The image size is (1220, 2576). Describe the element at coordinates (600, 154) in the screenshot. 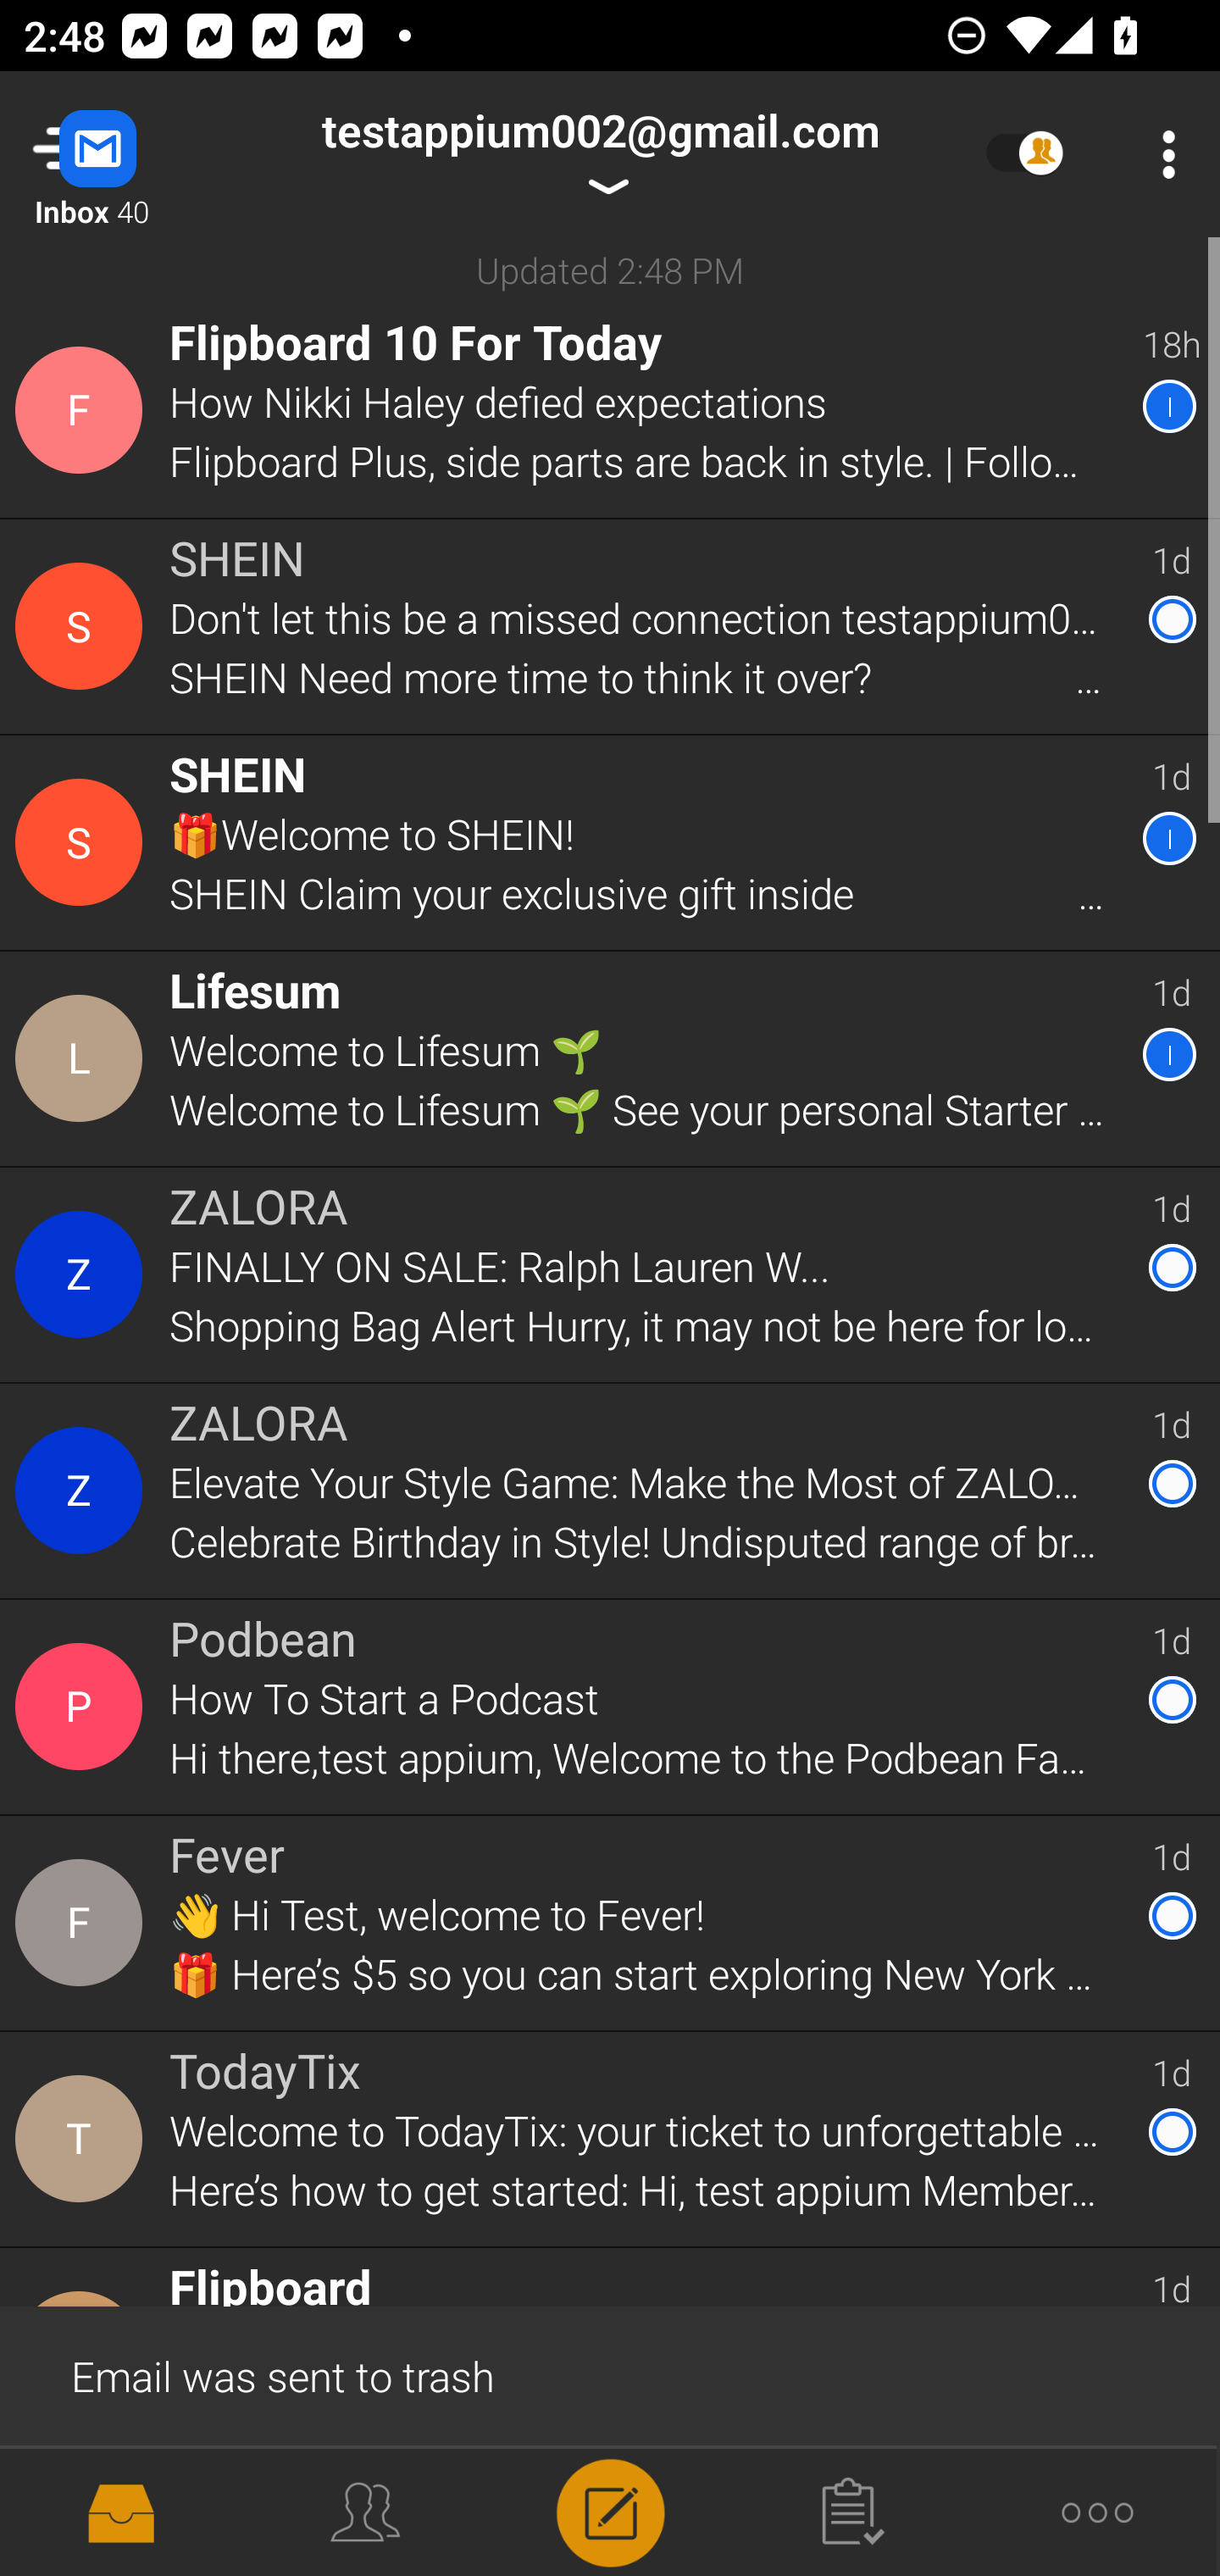

I see `testappium002@gmail.com` at that location.